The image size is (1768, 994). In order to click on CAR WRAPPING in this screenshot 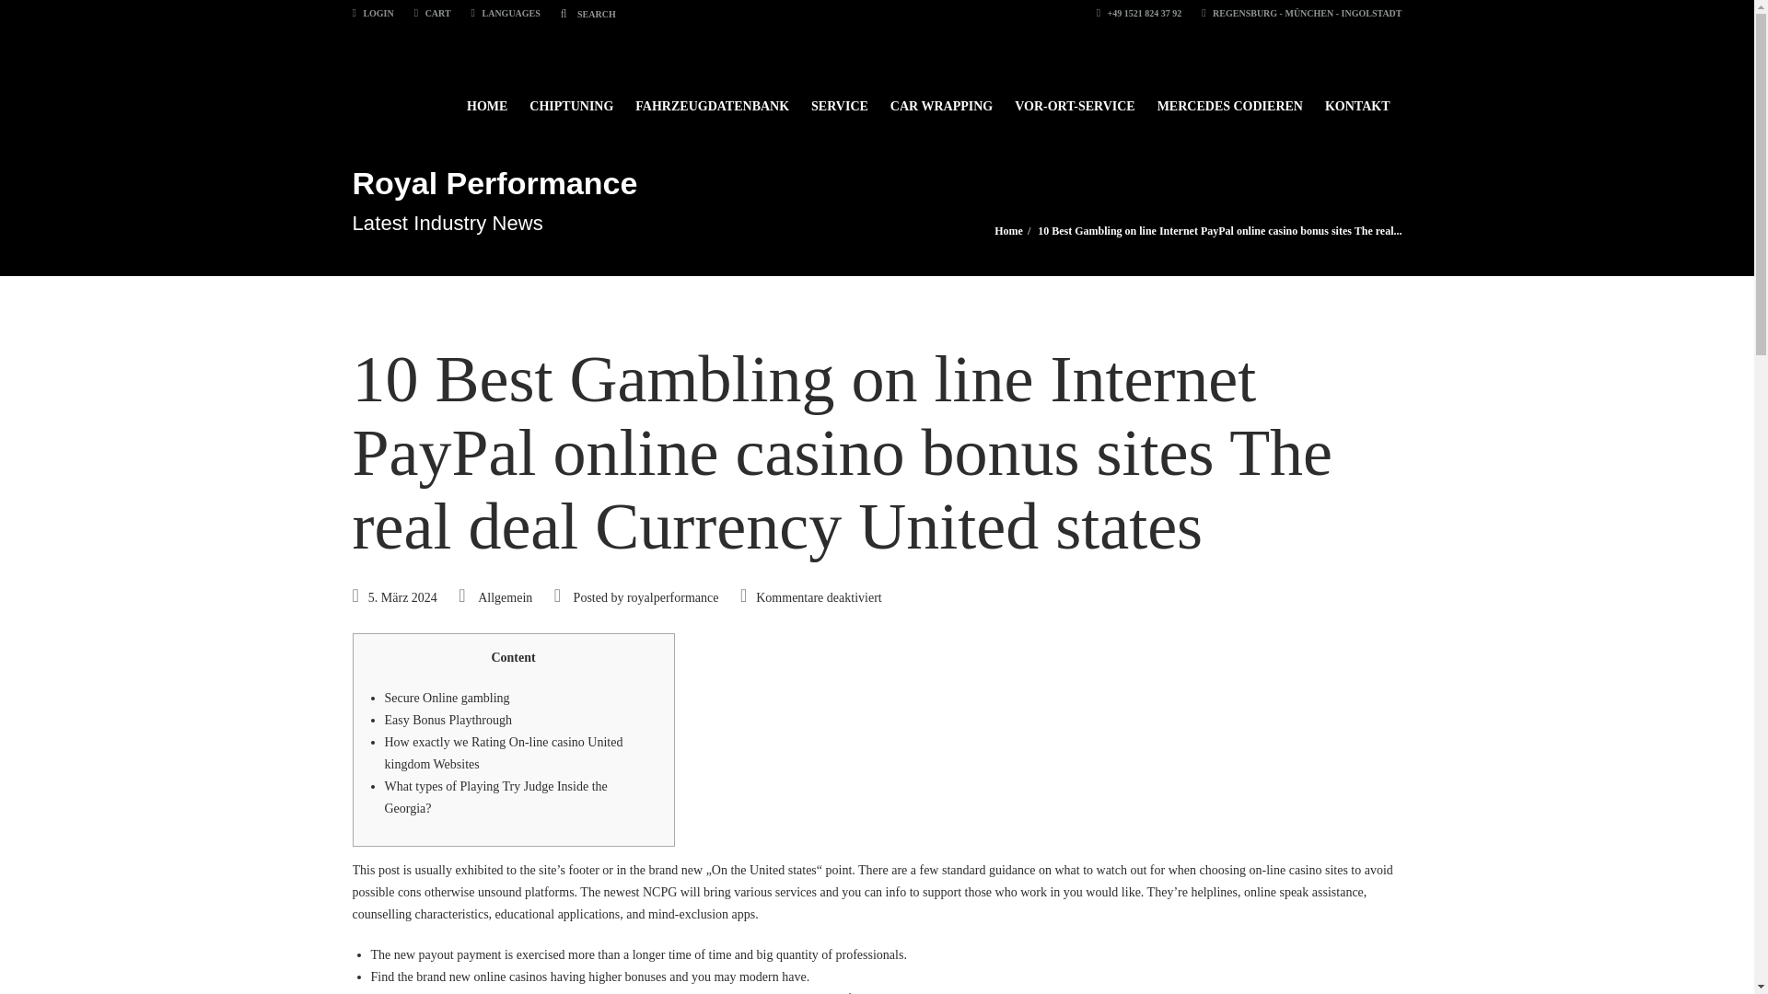, I will do `click(941, 98)`.